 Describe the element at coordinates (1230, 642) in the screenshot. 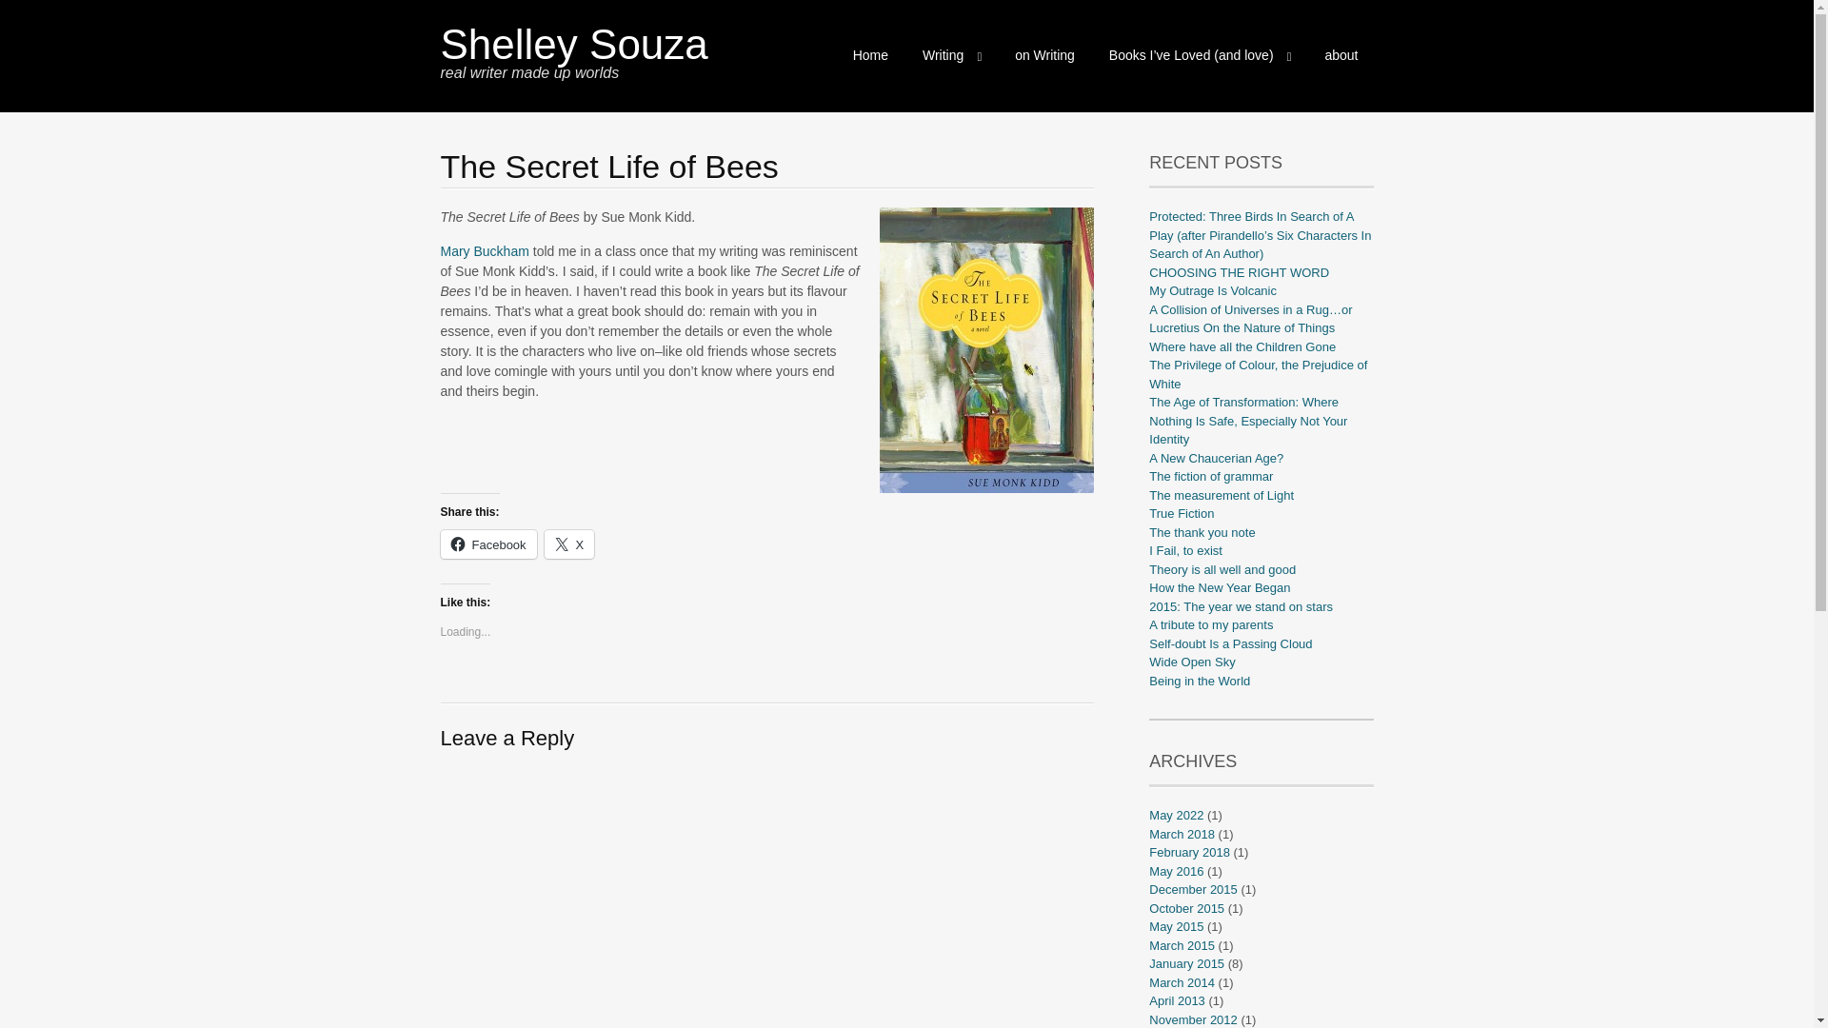

I see `Self-doubt Is a Passing Cloud` at that location.